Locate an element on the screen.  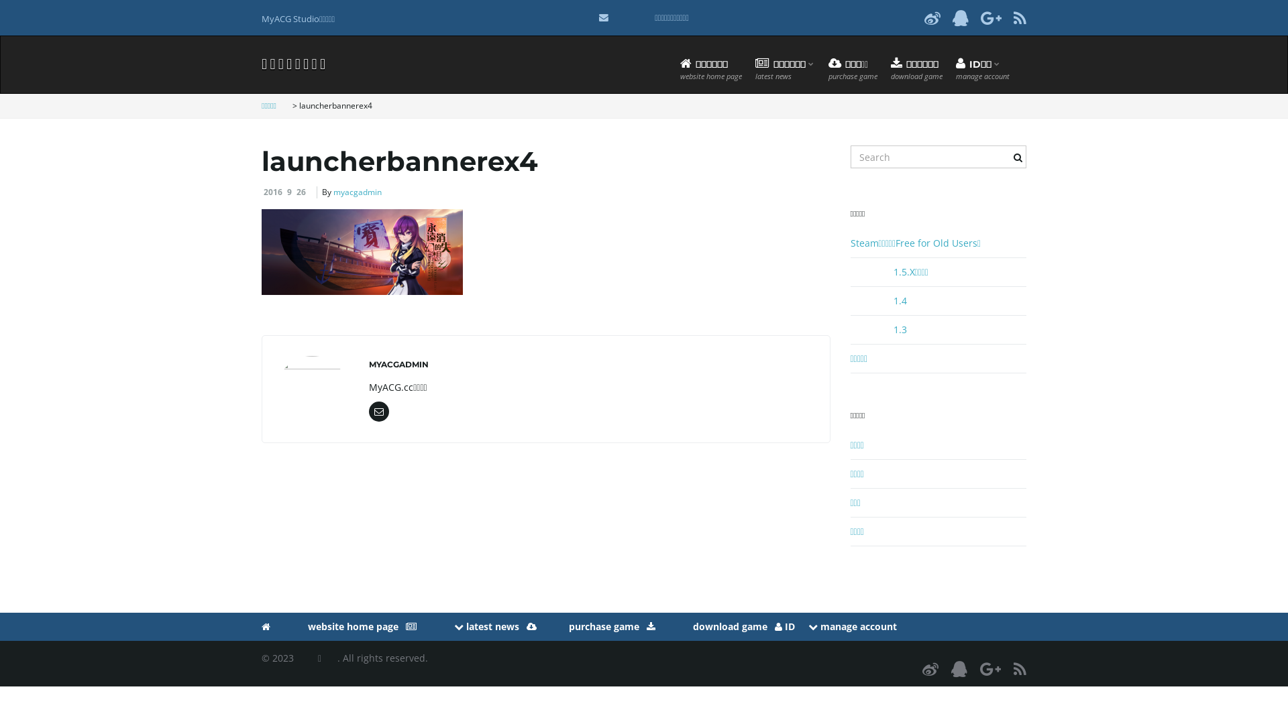
Subscribe MyACG Studio RSS is located at coordinates (1020, 669).